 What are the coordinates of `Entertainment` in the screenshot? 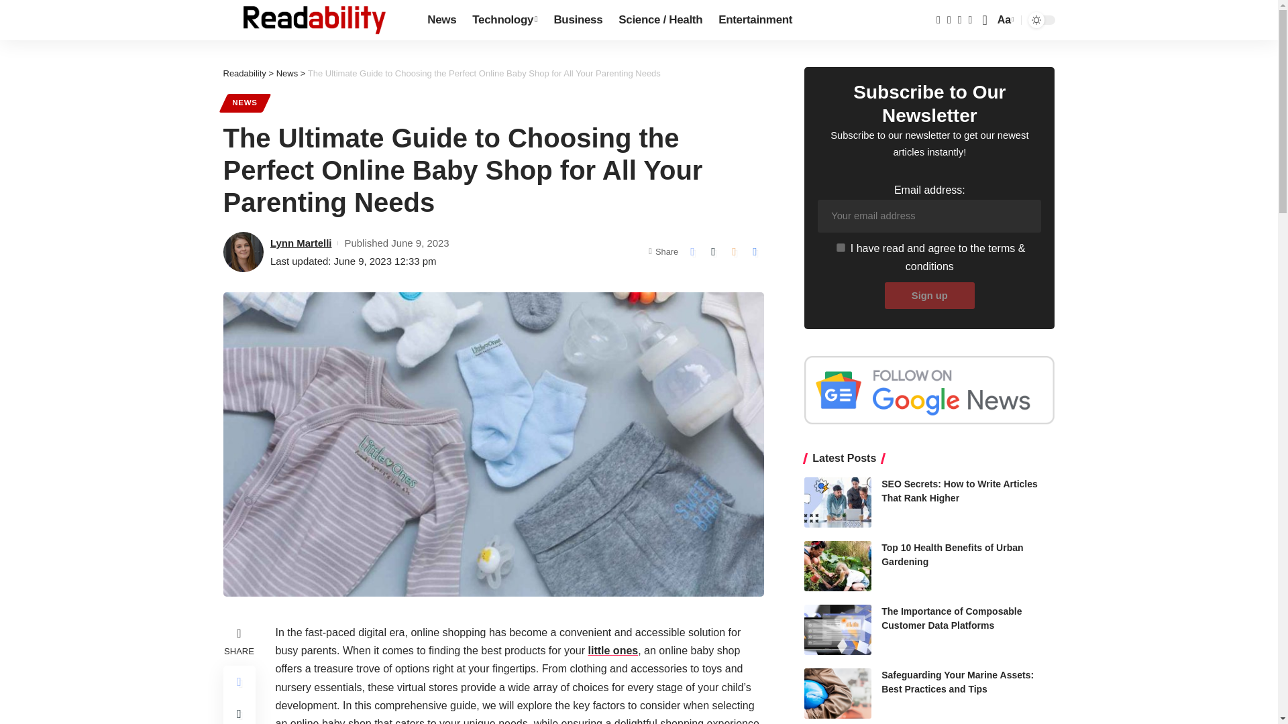 It's located at (755, 20).